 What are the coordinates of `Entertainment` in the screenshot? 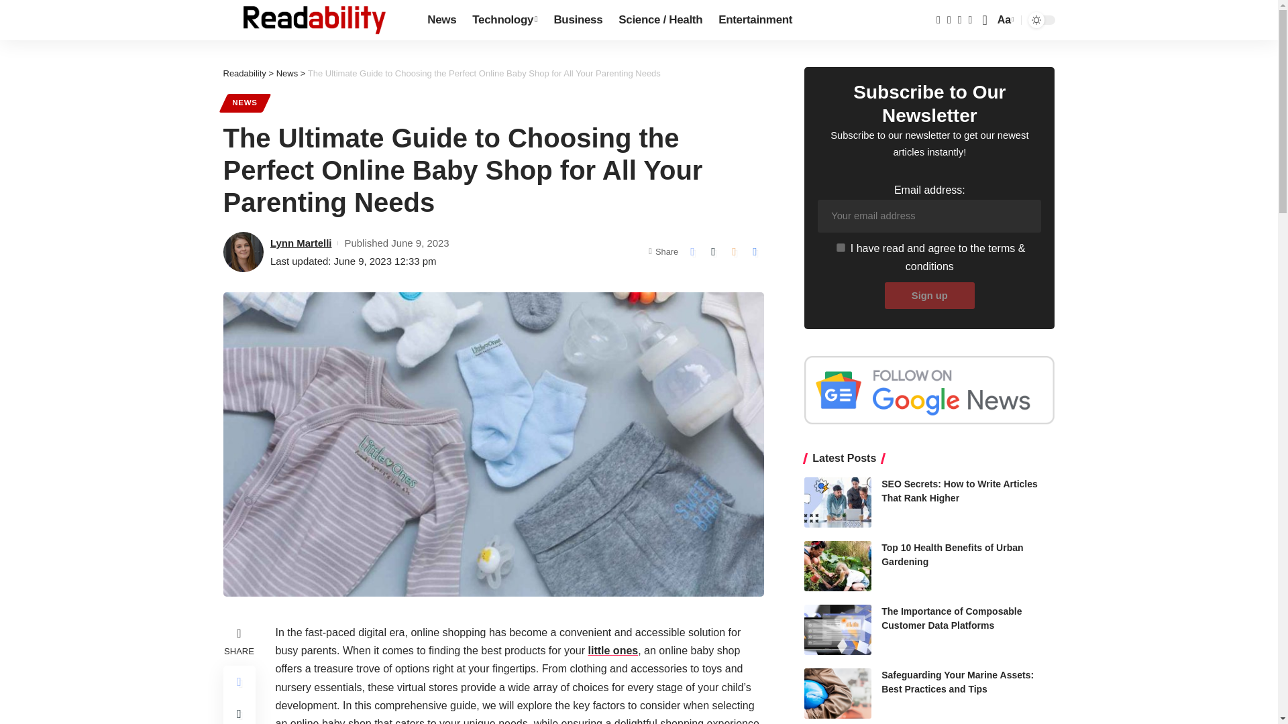 It's located at (755, 20).